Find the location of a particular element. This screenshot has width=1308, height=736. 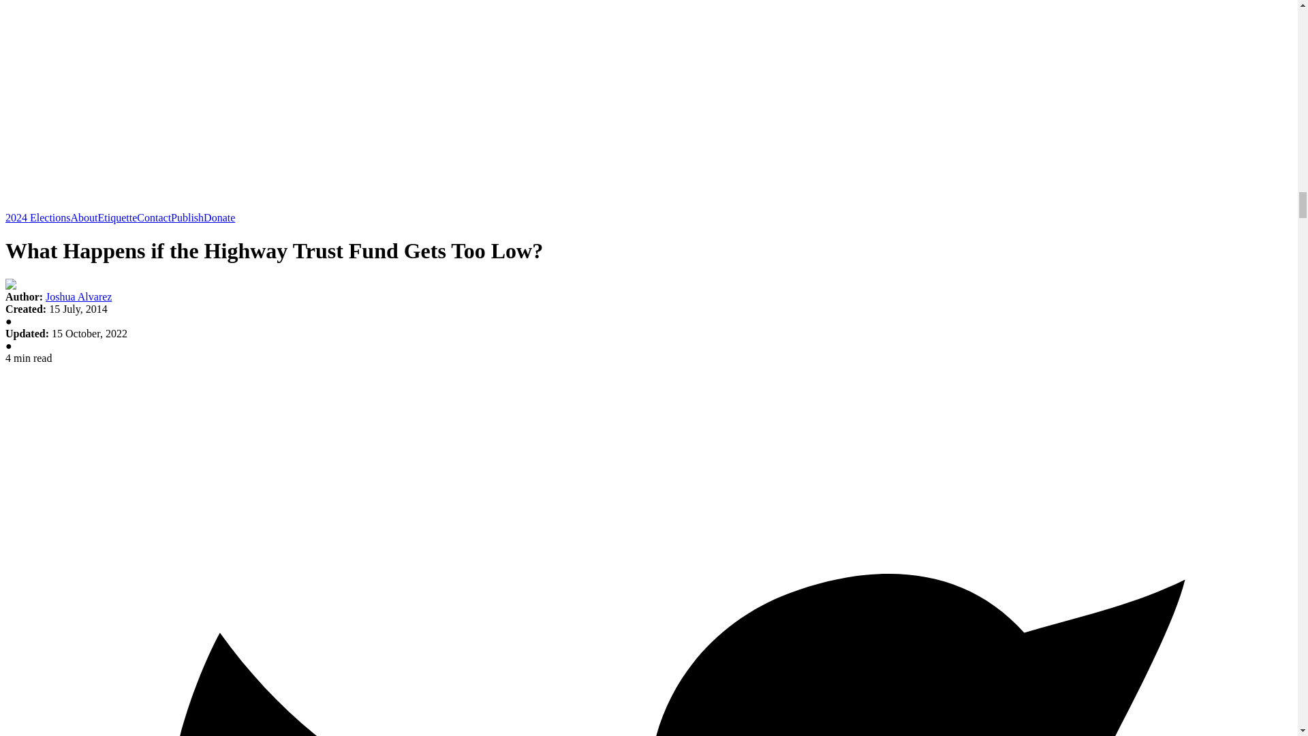

Donate is located at coordinates (219, 218).